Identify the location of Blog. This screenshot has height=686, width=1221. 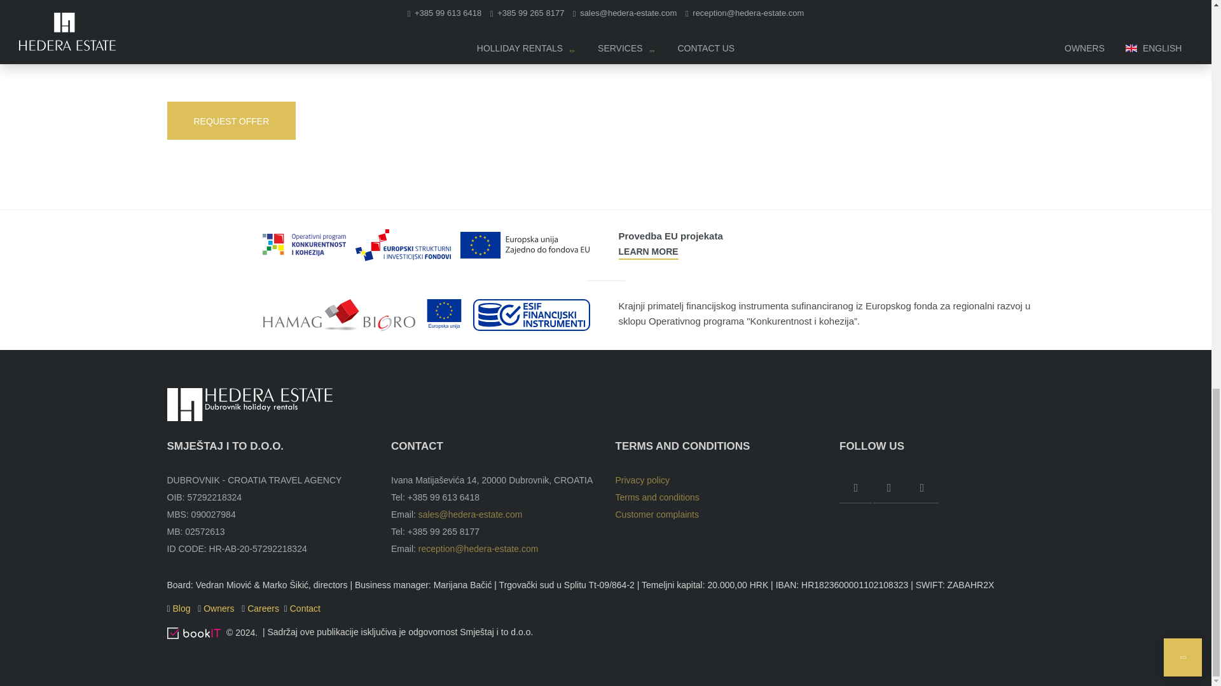
(183, 609).